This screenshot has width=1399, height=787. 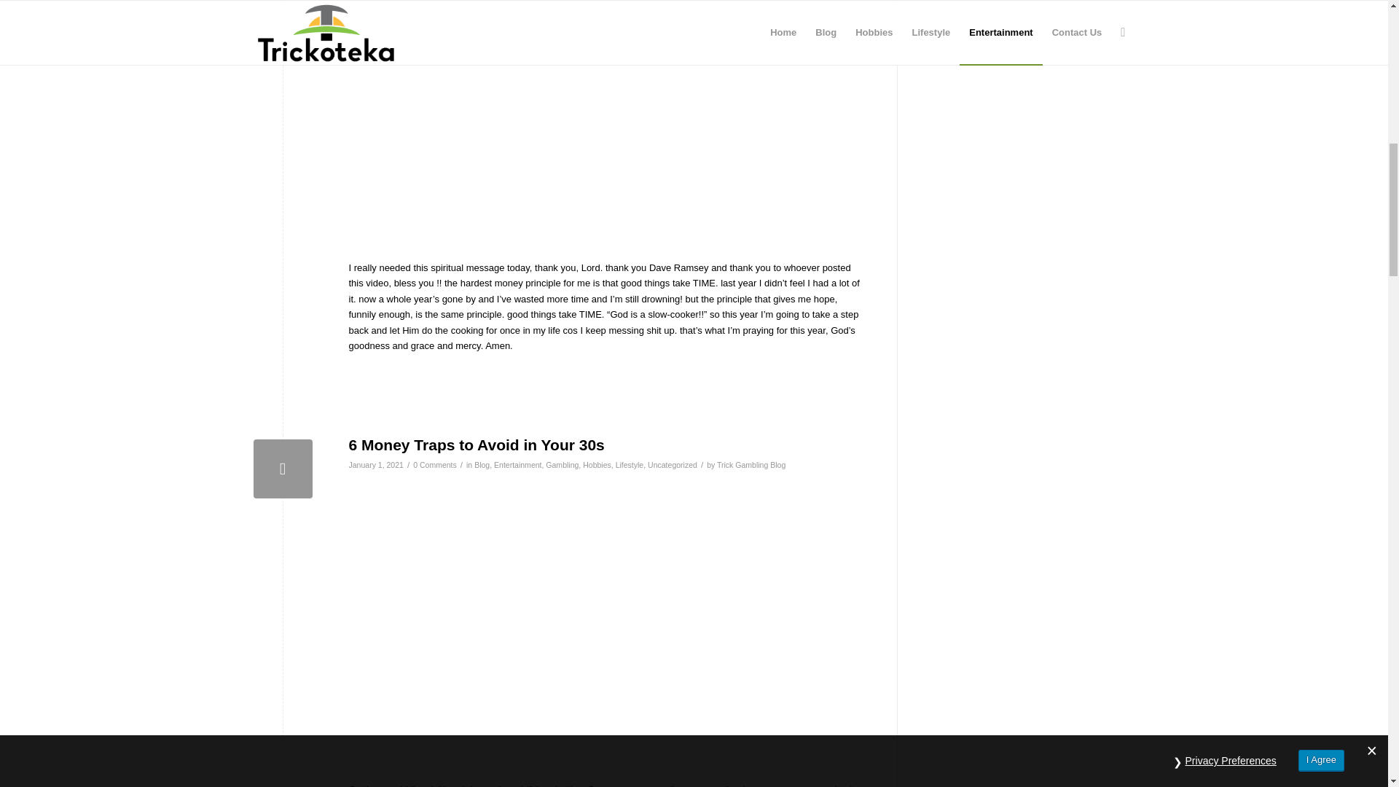 I want to click on 6 Money Traps to Avoid in Your 30s, so click(x=477, y=445).